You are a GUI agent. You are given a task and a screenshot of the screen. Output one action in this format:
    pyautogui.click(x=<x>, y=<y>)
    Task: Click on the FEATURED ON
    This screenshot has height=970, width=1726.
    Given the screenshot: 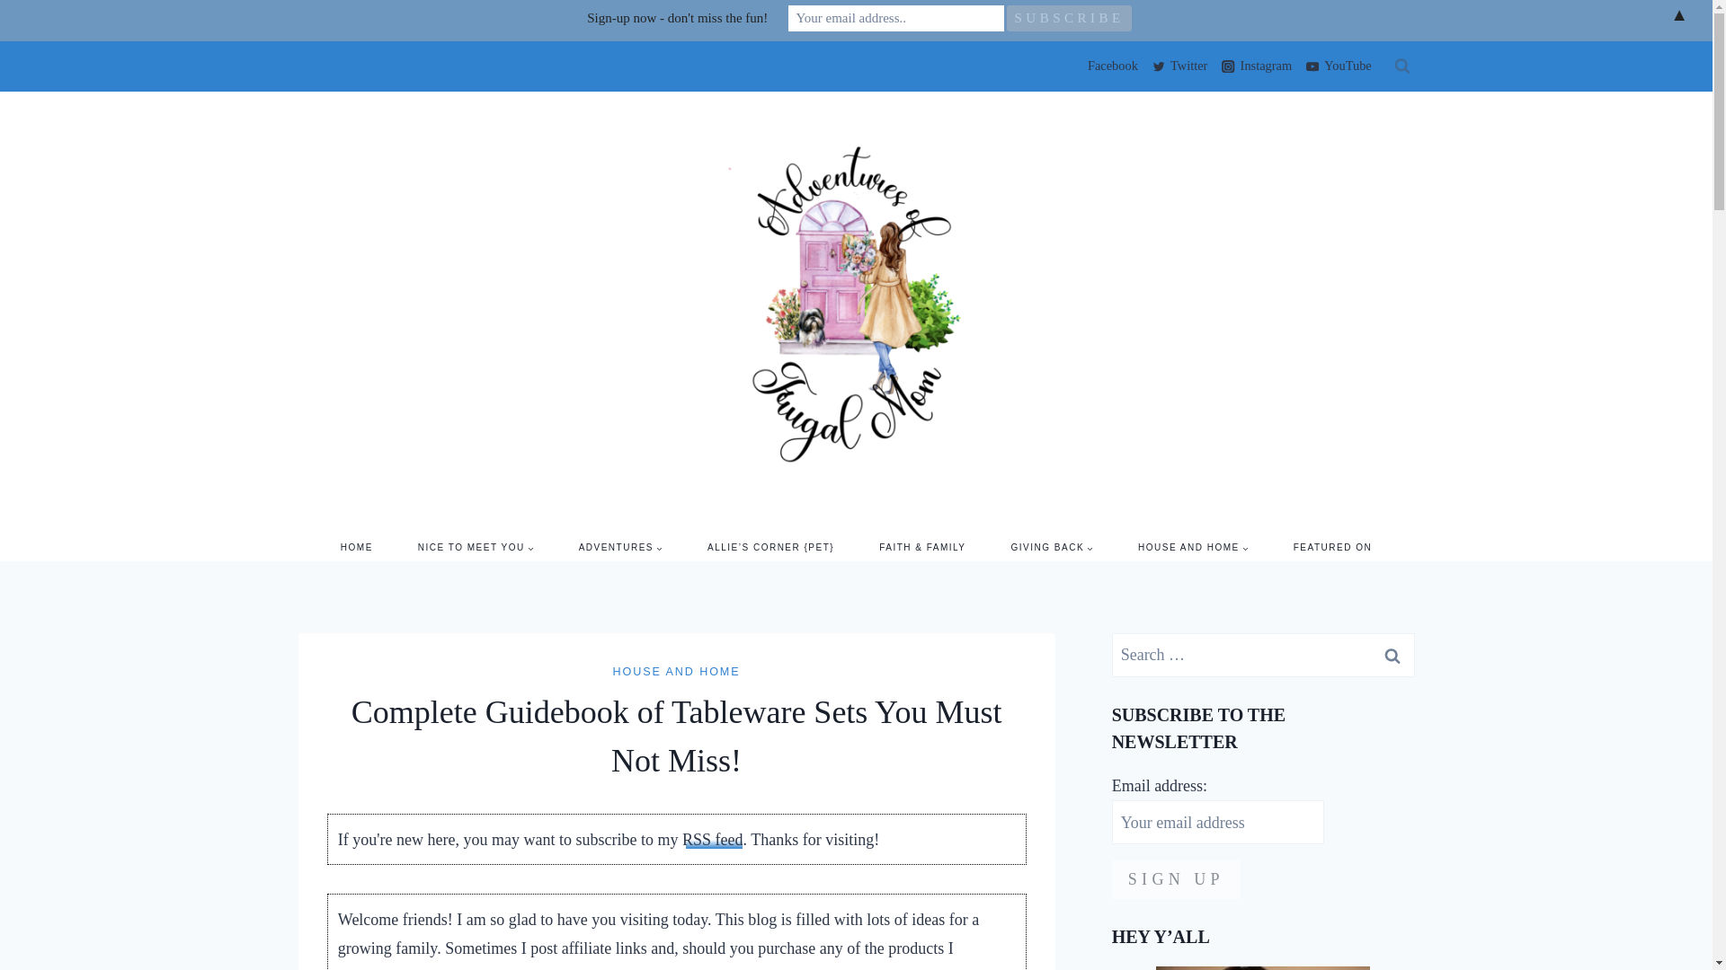 What is the action you would take?
    pyautogui.click(x=1332, y=548)
    